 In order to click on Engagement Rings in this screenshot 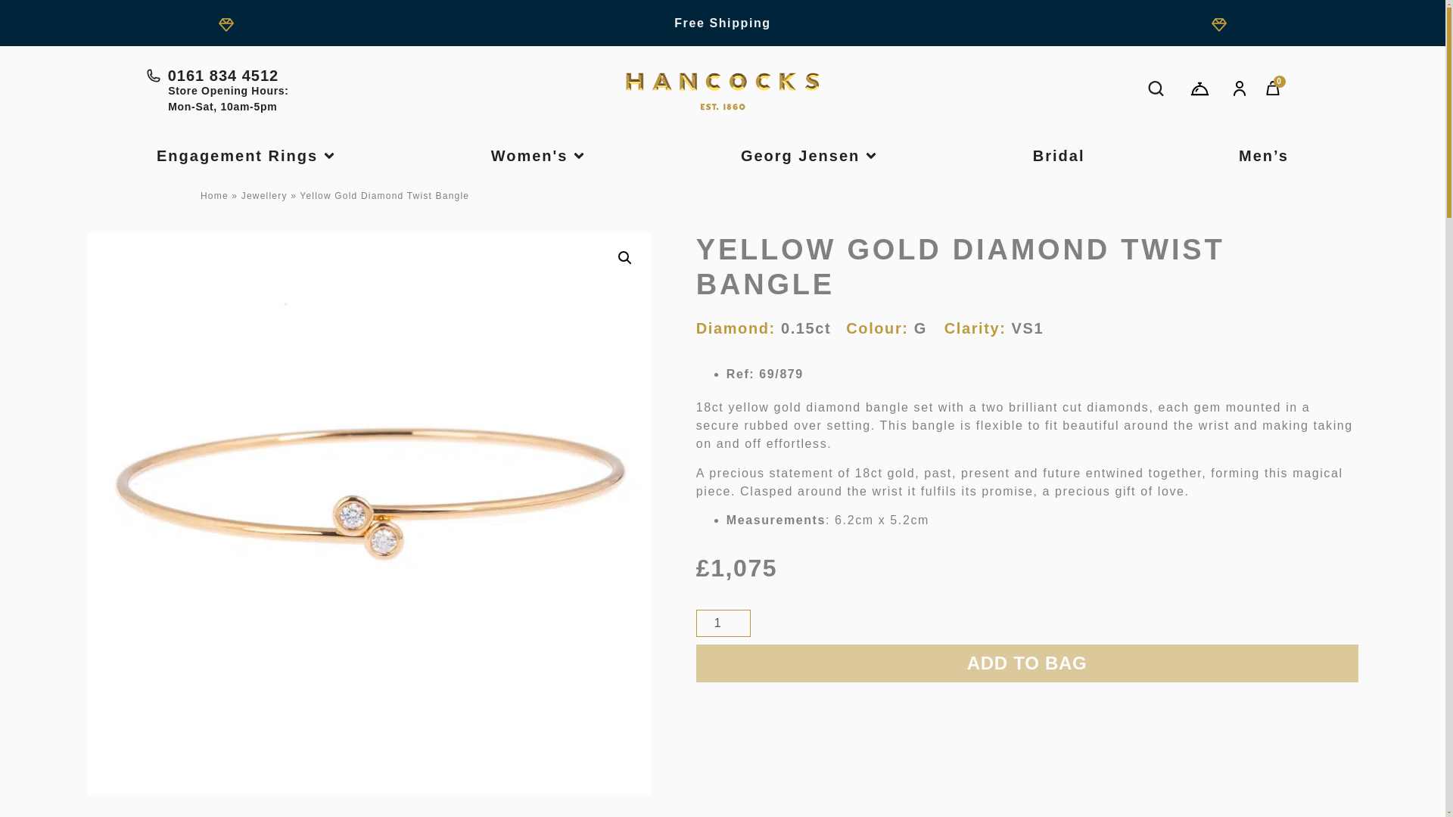, I will do `click(238, 156)`.